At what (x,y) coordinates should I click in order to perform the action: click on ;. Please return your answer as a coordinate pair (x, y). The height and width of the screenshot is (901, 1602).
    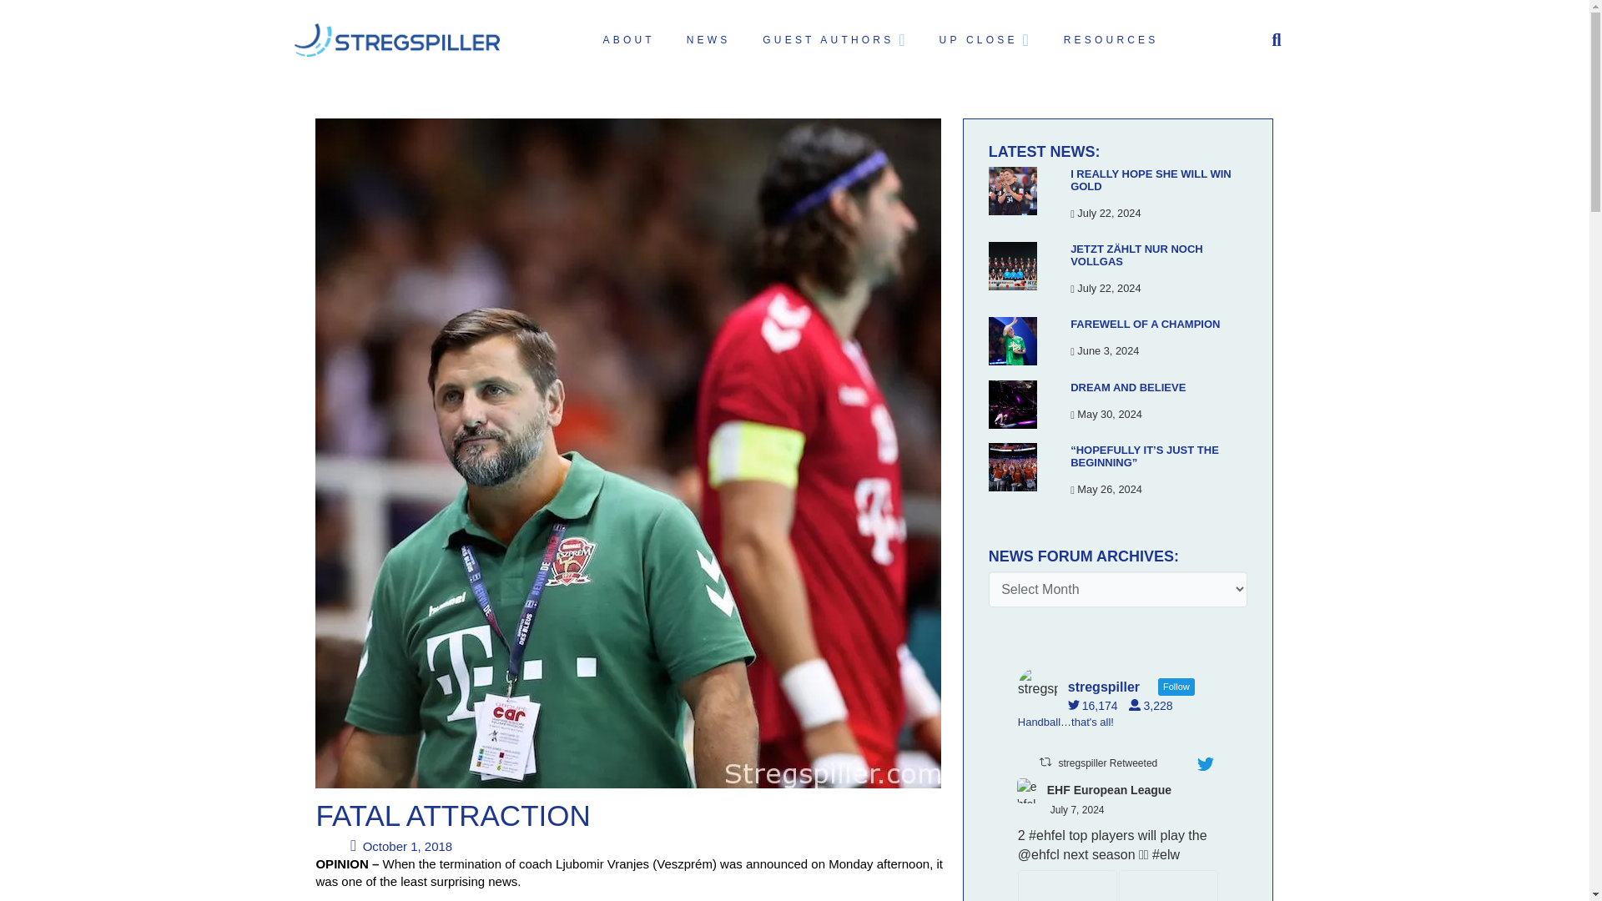
    Looking at the image, I should click on (1030, 791).